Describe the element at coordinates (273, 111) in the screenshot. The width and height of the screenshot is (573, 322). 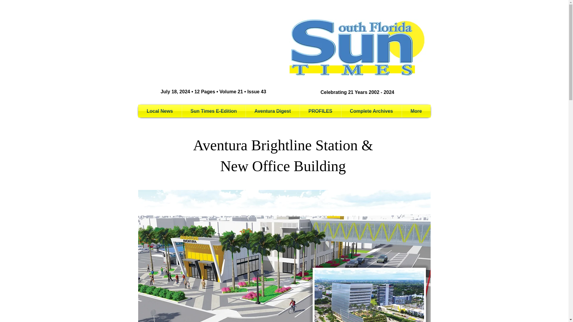
I see `Aventura Digest` at that location.